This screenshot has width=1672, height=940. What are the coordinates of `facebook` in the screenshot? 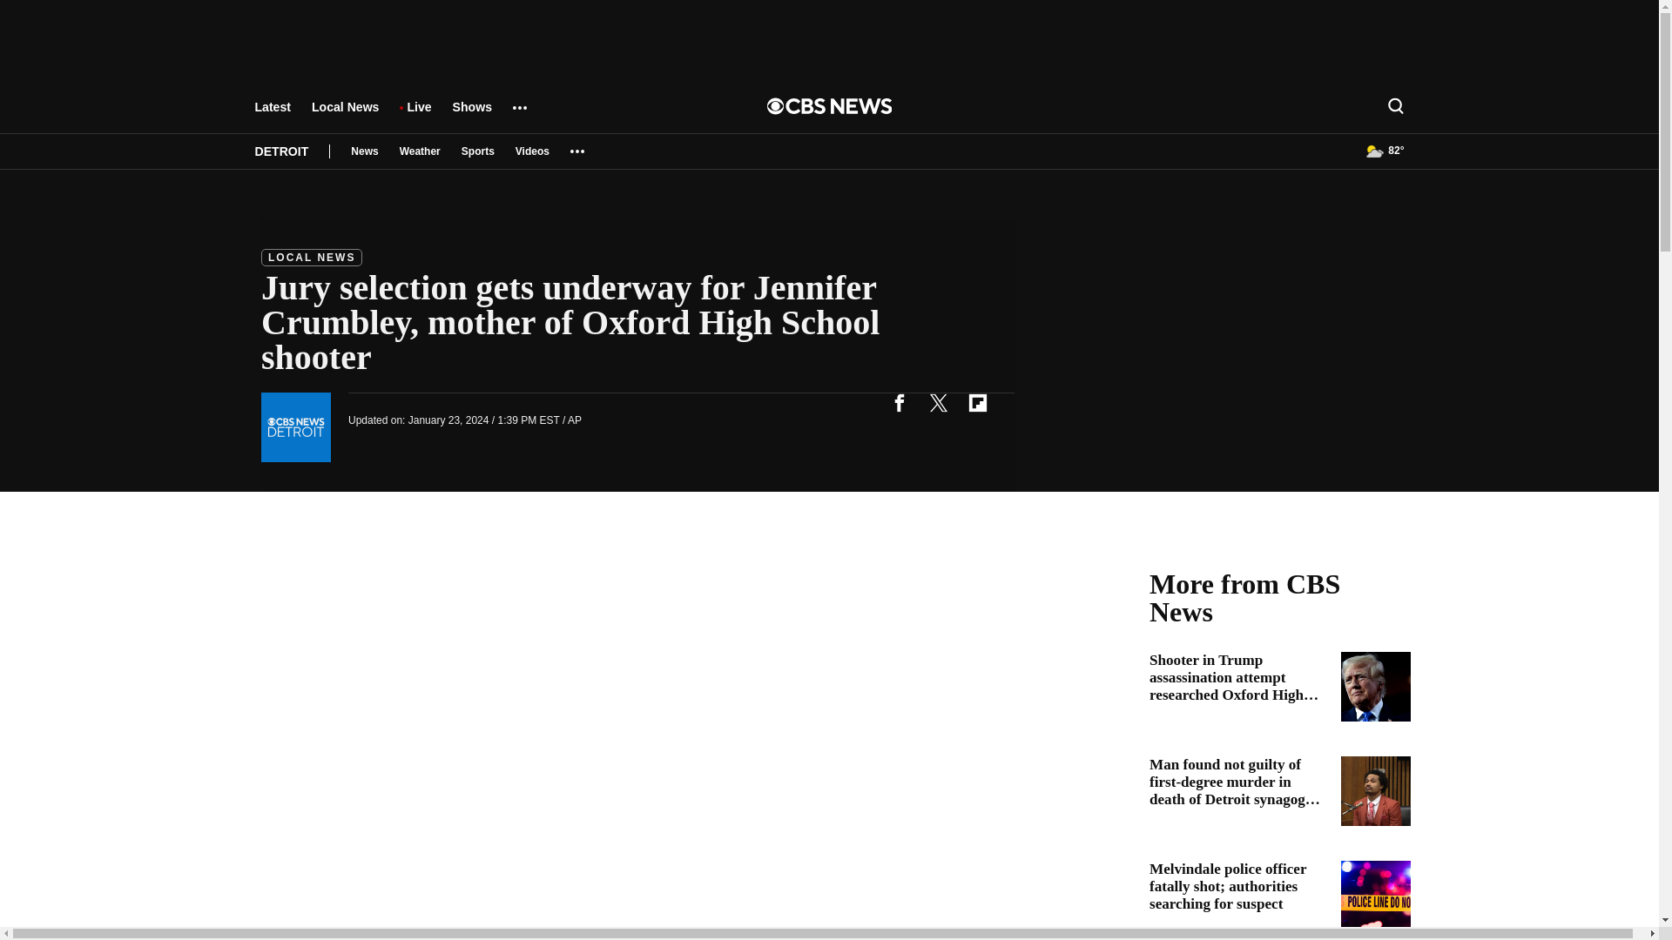 It's located at (899, 402).